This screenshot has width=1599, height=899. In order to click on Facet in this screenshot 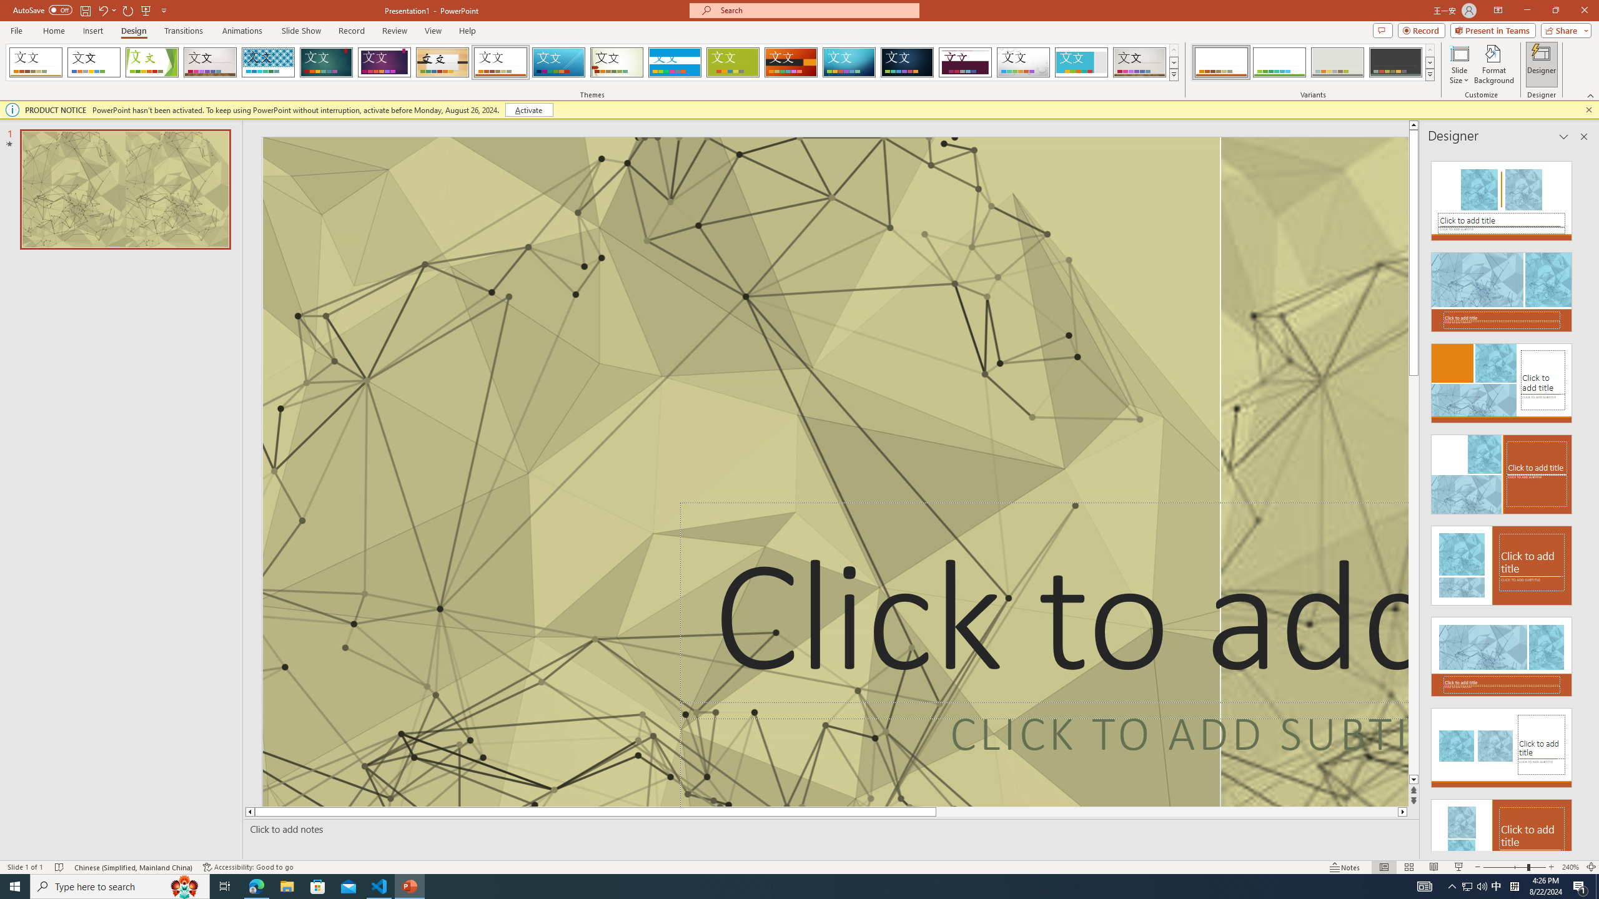, I will do `click(152, 62)`.